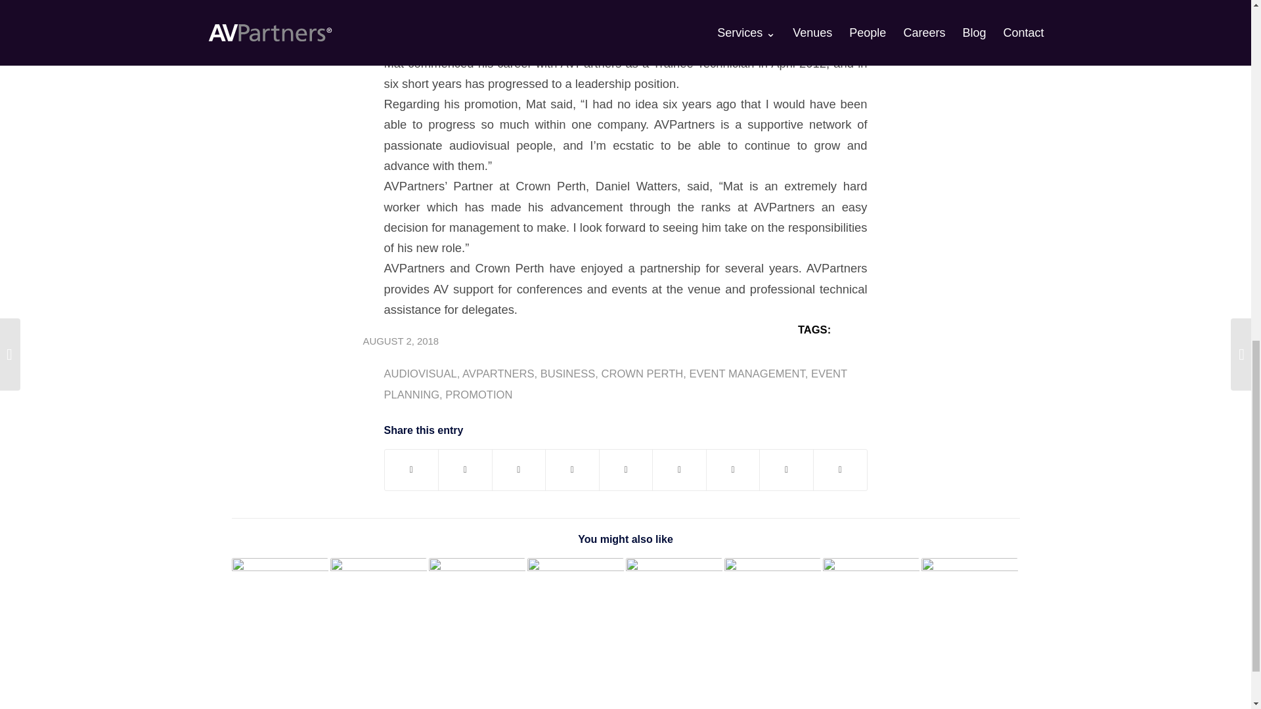 The width and height of the screenshot is (1261, 709). I want to click on PROMOTION, so click(478, 395).